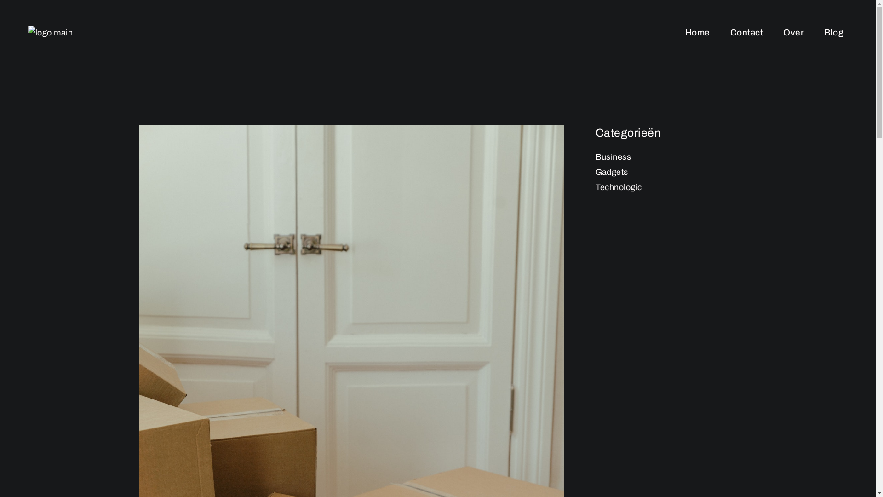 The width and height of the screenshot is (883, 497). What do you see at coordinates (613, 157) in the screenshot?
I see `Business` at bounding box center [613, 157].